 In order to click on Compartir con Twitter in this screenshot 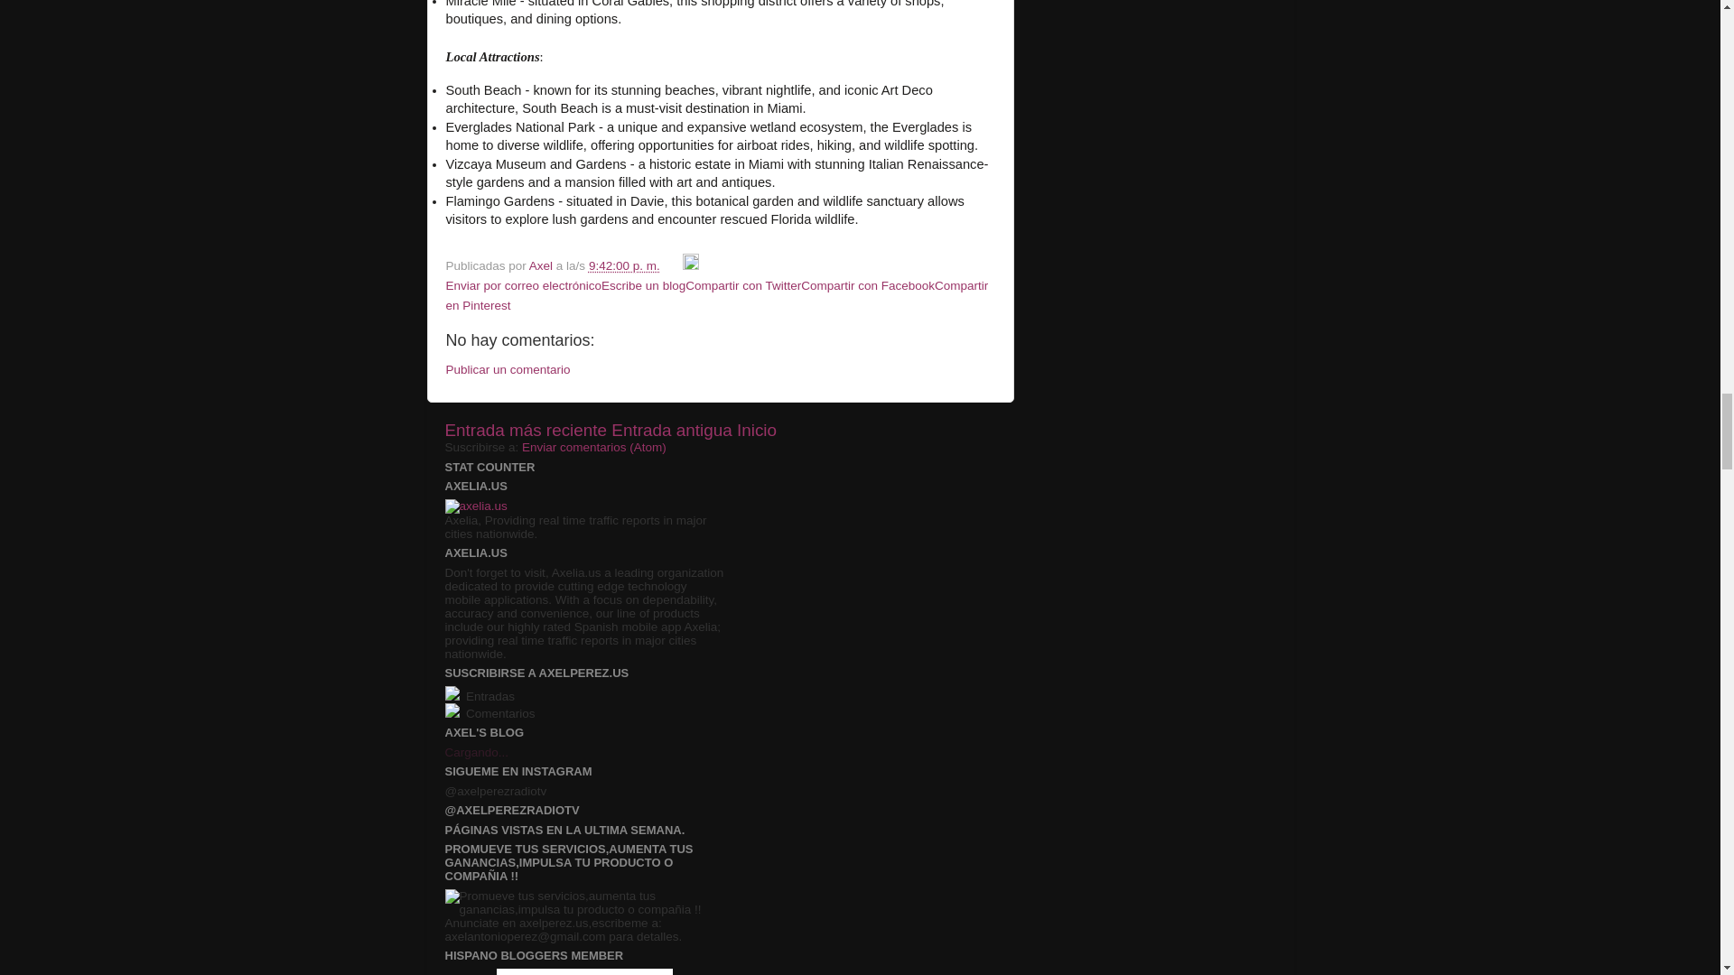, I will do `click(742, 285)`.